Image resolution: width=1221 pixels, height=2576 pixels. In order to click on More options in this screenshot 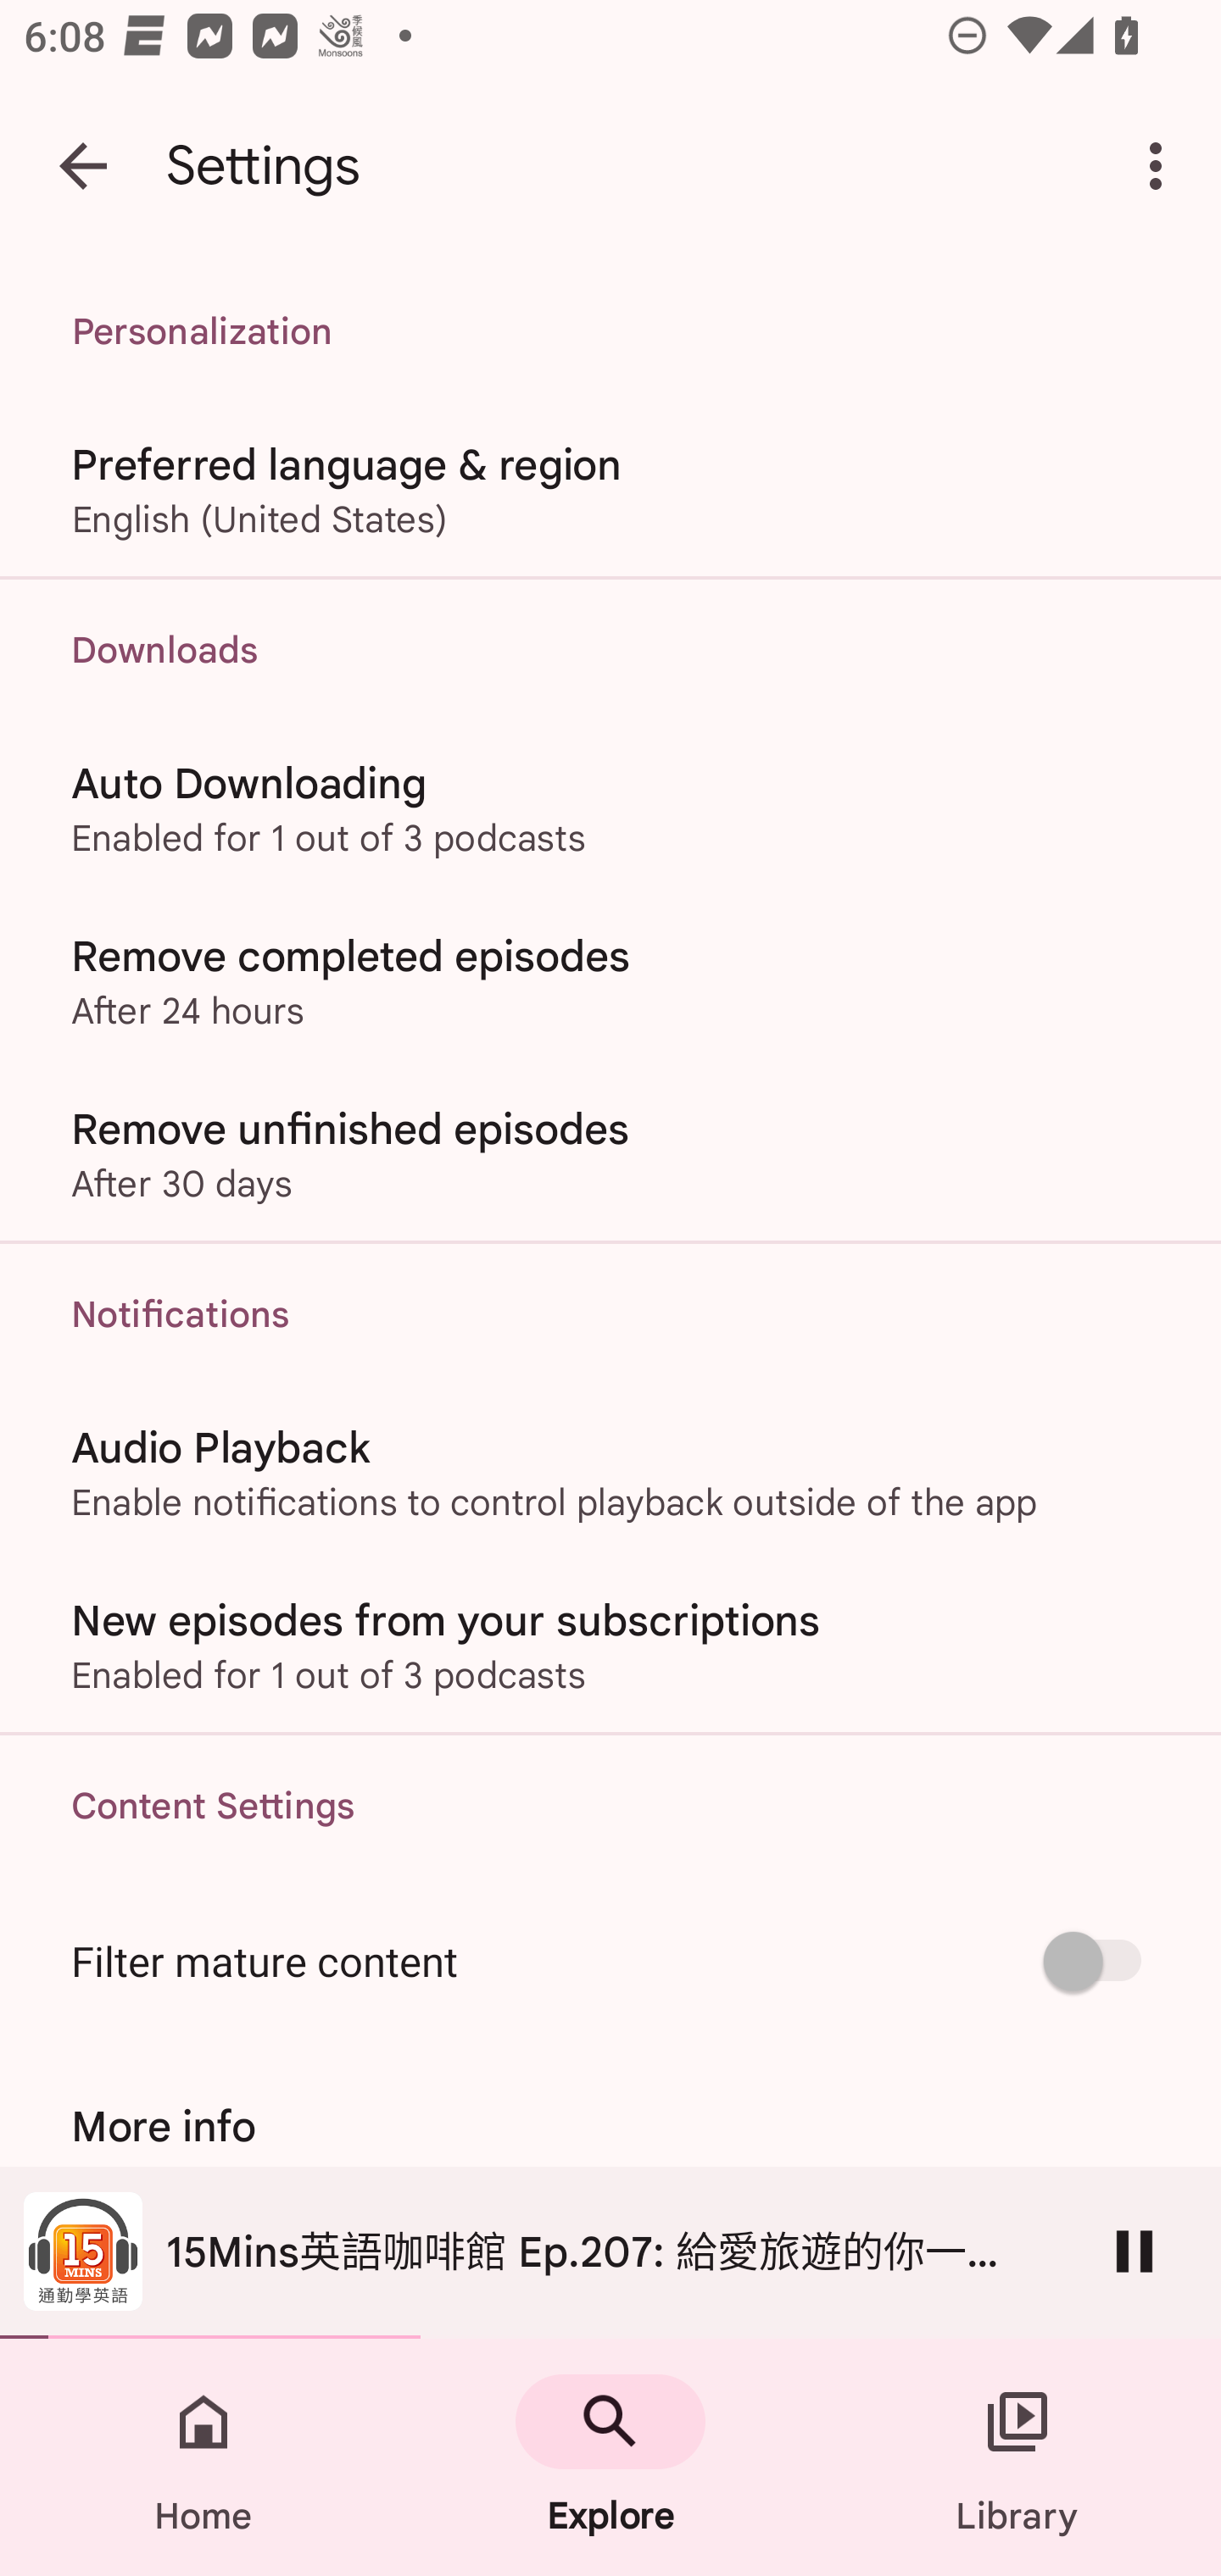, I will do `click(1162, 166)`.